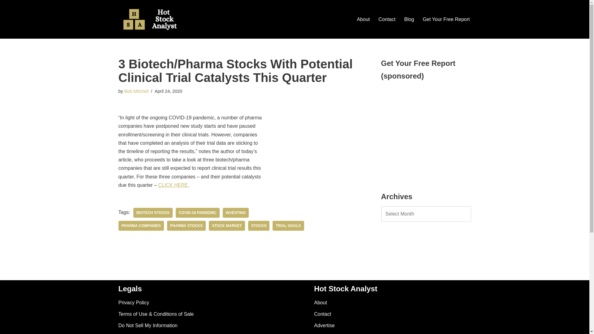 Image resolution: width=594 pixels, height=334 pixels. Describe the element at coordinates (322, 314) in the screenshot. I see `Contact` at that location.